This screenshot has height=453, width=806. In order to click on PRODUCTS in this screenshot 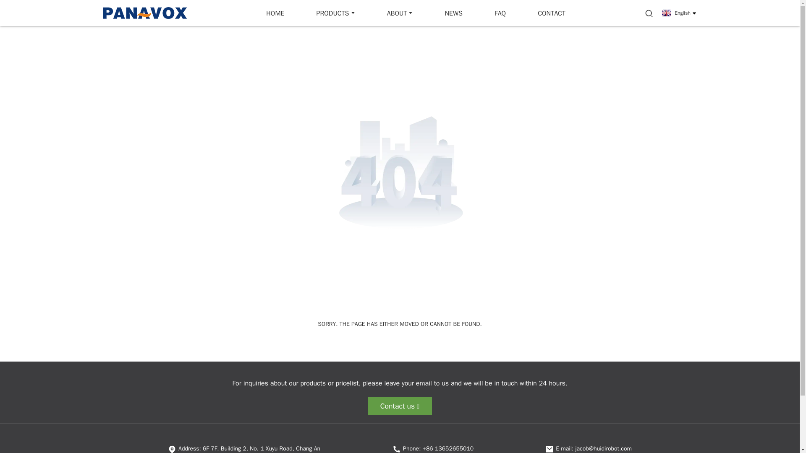, I will do `click(335, 13)`.